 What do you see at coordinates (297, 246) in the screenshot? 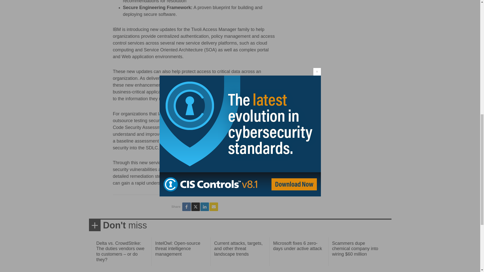
I see `Microsoft fixes 6 zero-days under active attack` at bounding box center [297, 246].